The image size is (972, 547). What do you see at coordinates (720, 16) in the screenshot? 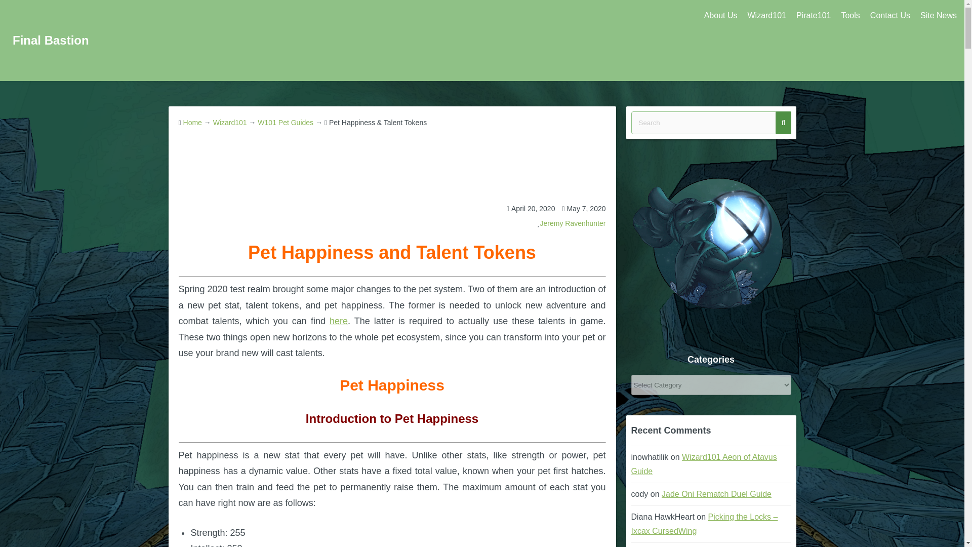
I see `About Us` at bounding box center [720, 16].